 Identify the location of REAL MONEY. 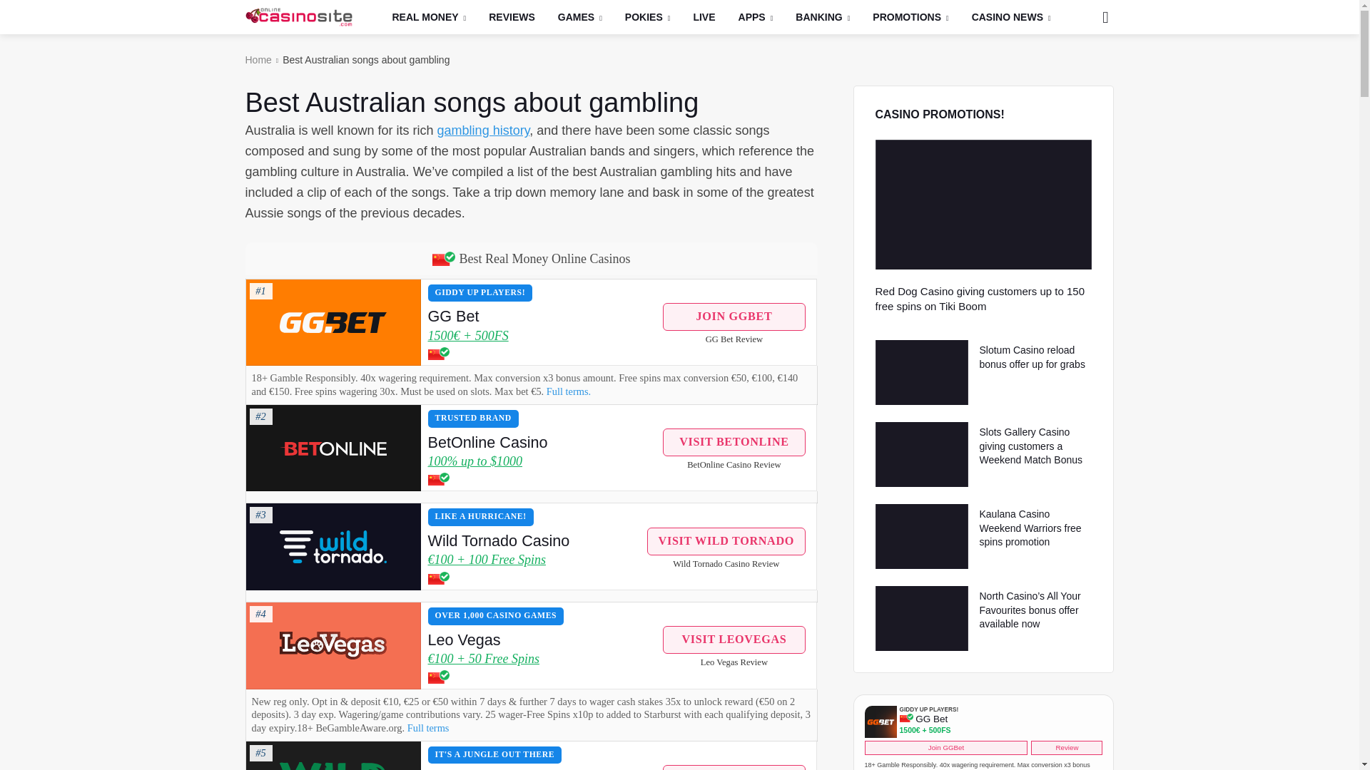
(430, 17).